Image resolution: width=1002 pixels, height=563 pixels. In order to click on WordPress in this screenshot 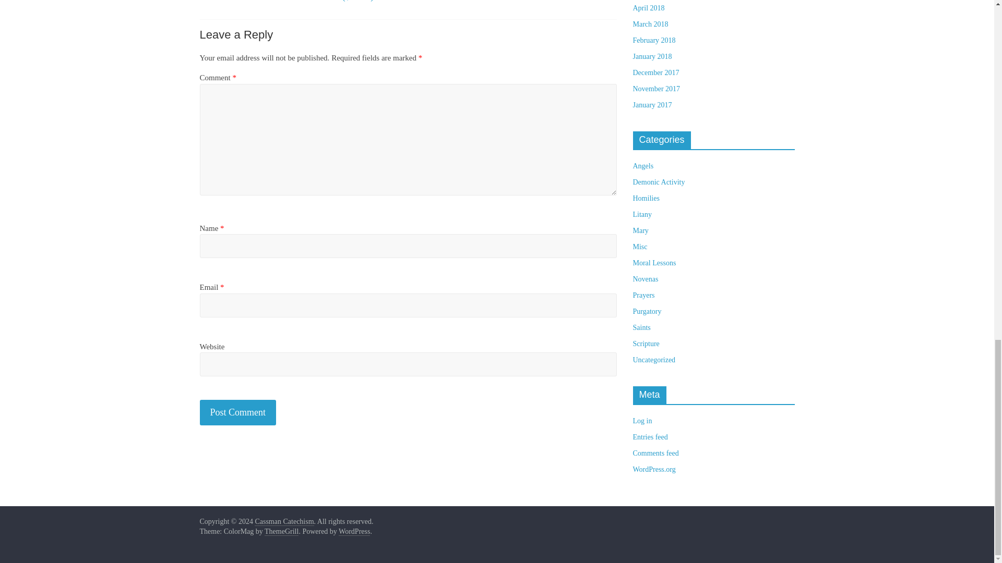, I will do `click(354, 532)`.